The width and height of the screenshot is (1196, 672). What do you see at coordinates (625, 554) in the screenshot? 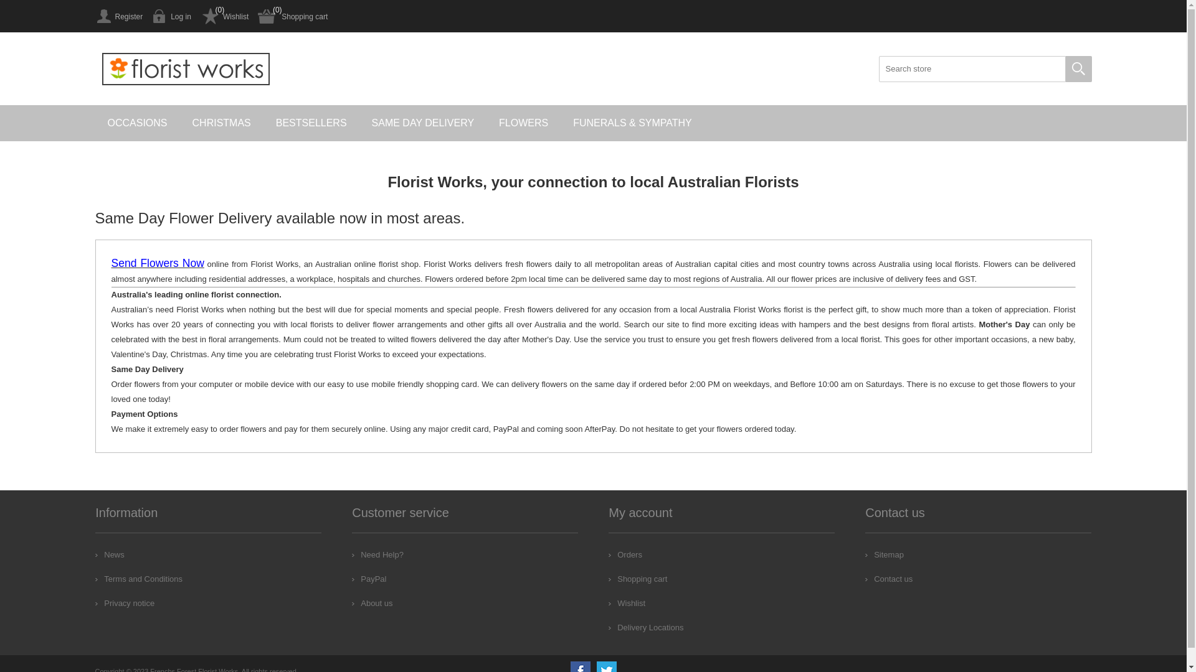
I see `Orders` at bounding box center [625, 554].